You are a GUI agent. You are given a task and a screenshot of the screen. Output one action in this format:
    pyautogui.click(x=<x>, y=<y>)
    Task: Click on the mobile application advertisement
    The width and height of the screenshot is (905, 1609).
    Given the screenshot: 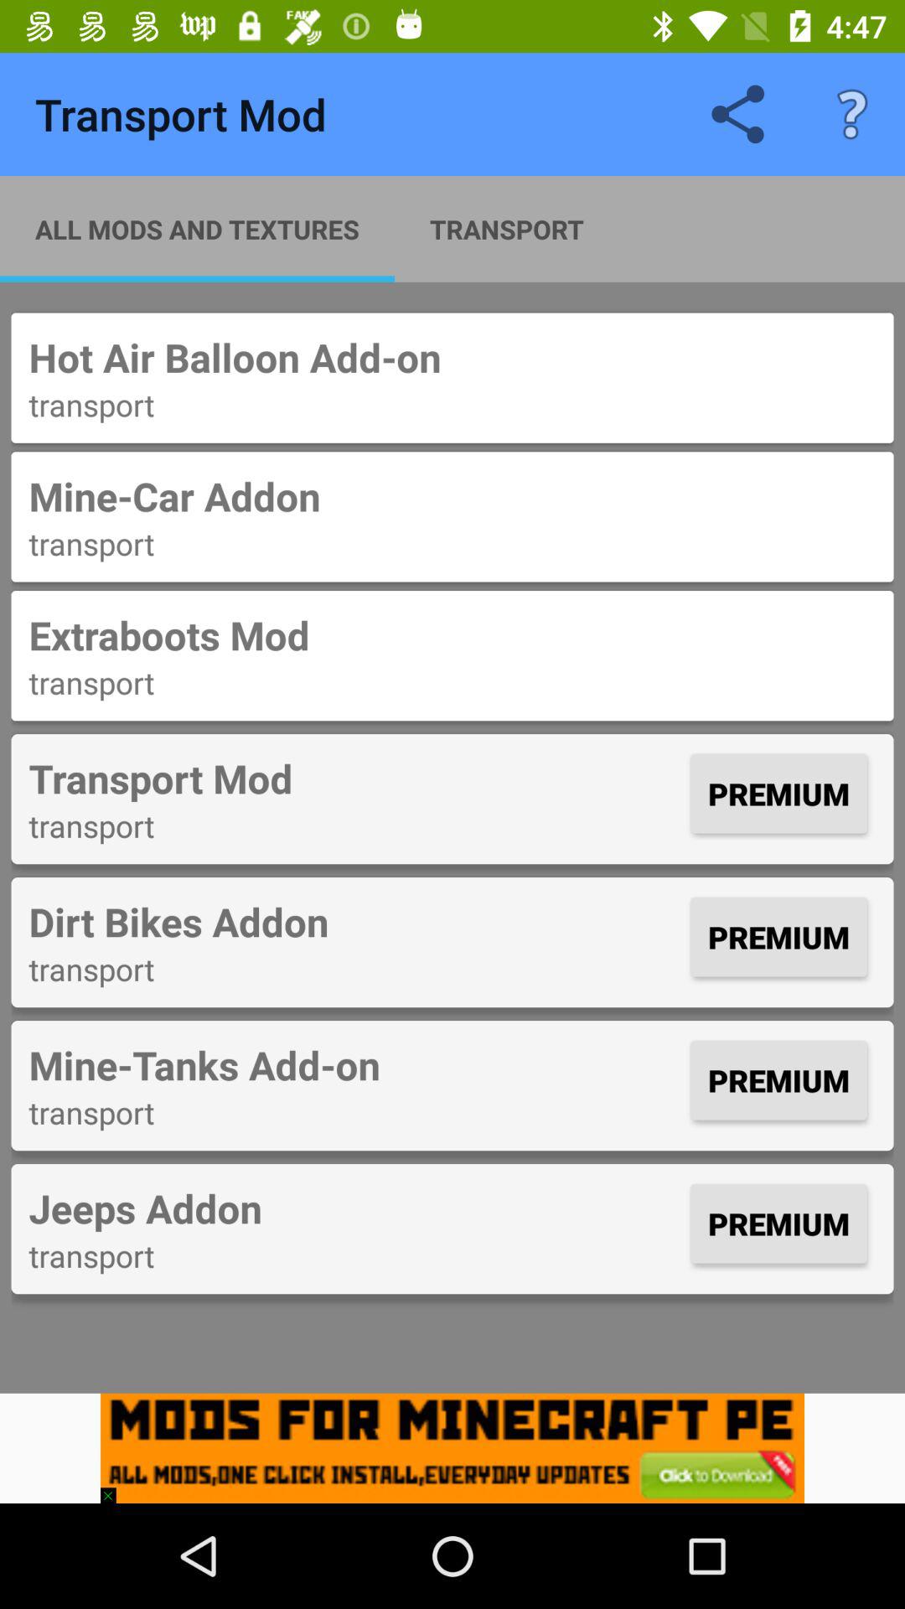 What is the action you would take?
    pyautogui.click(x=452, y=1448)
    